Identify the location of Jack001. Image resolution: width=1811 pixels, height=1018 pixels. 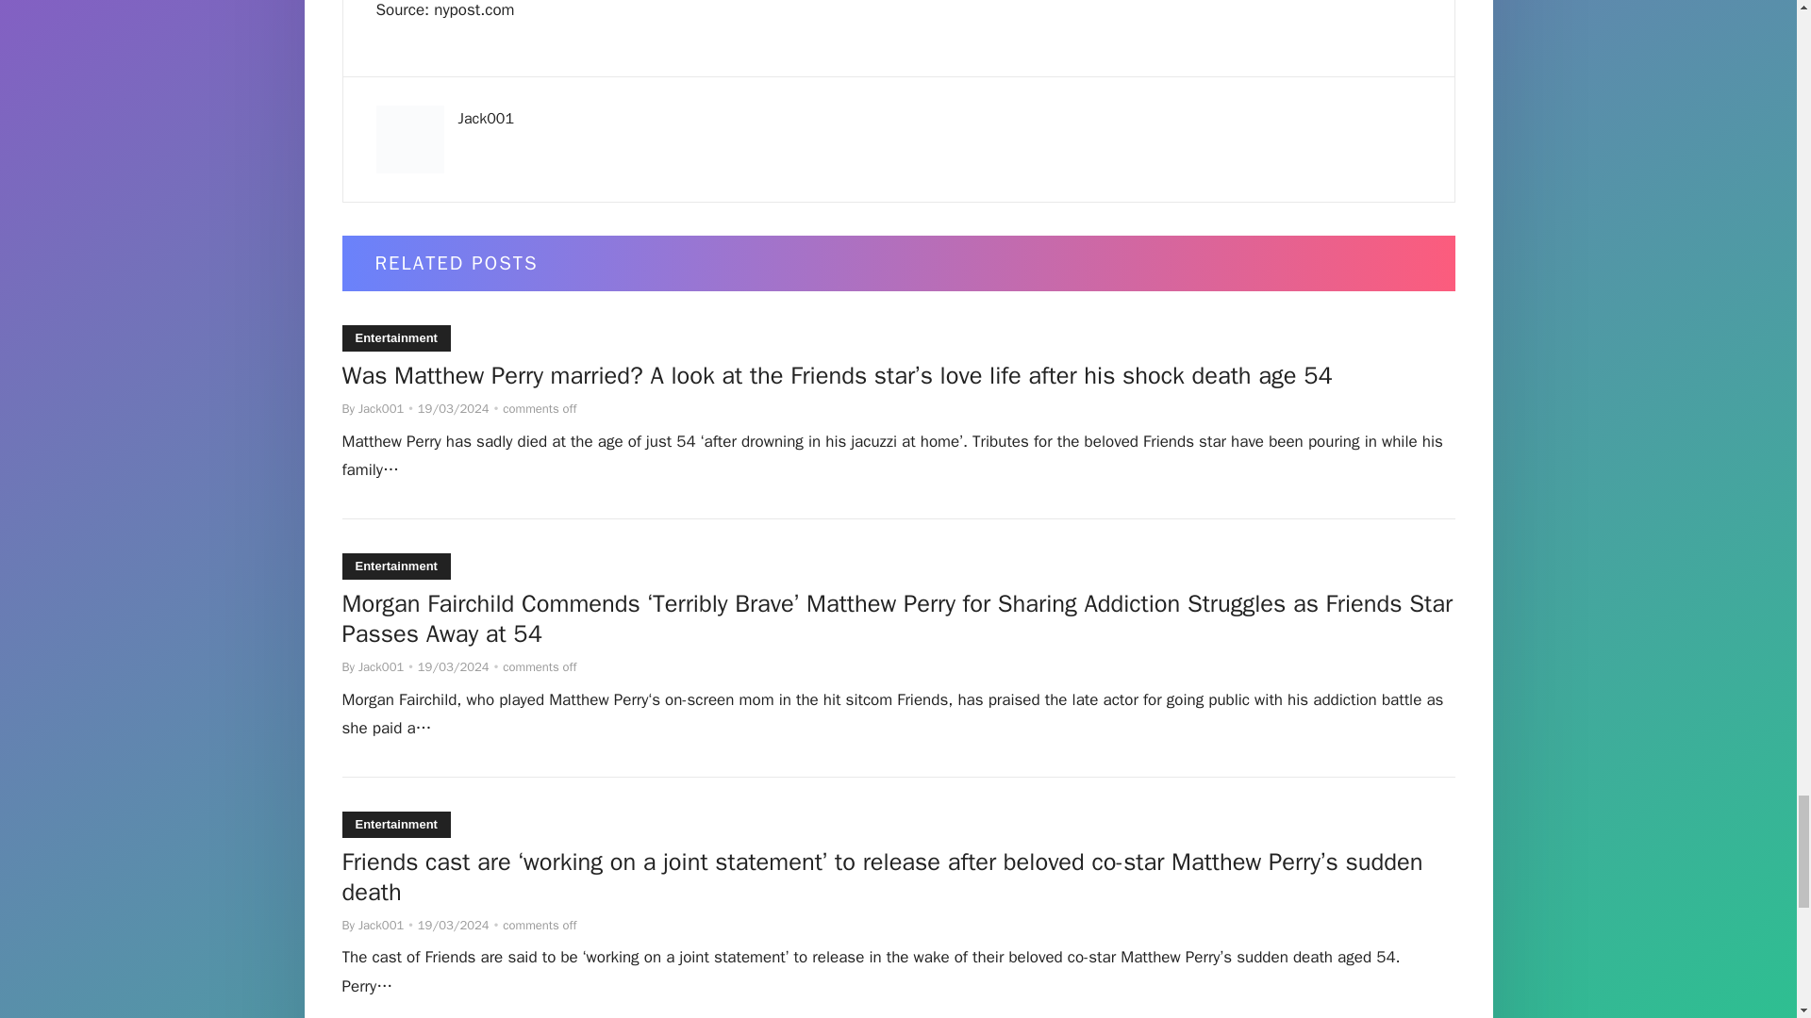
(381, 926).